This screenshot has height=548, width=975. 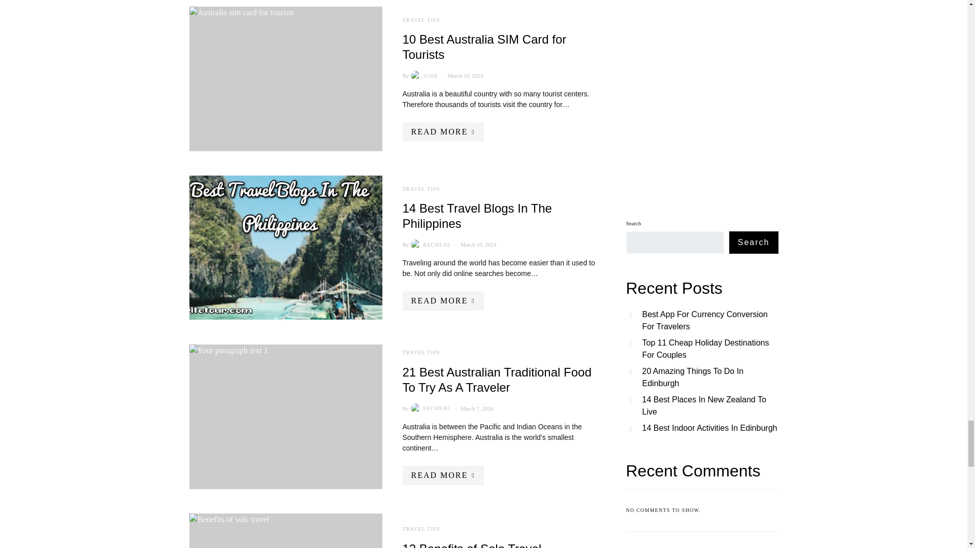 What do you see at coordinates (285, 531) in the screenshot?
I see `12 Benefits Of Solo Travel 9` at bounding box center [285, 531].